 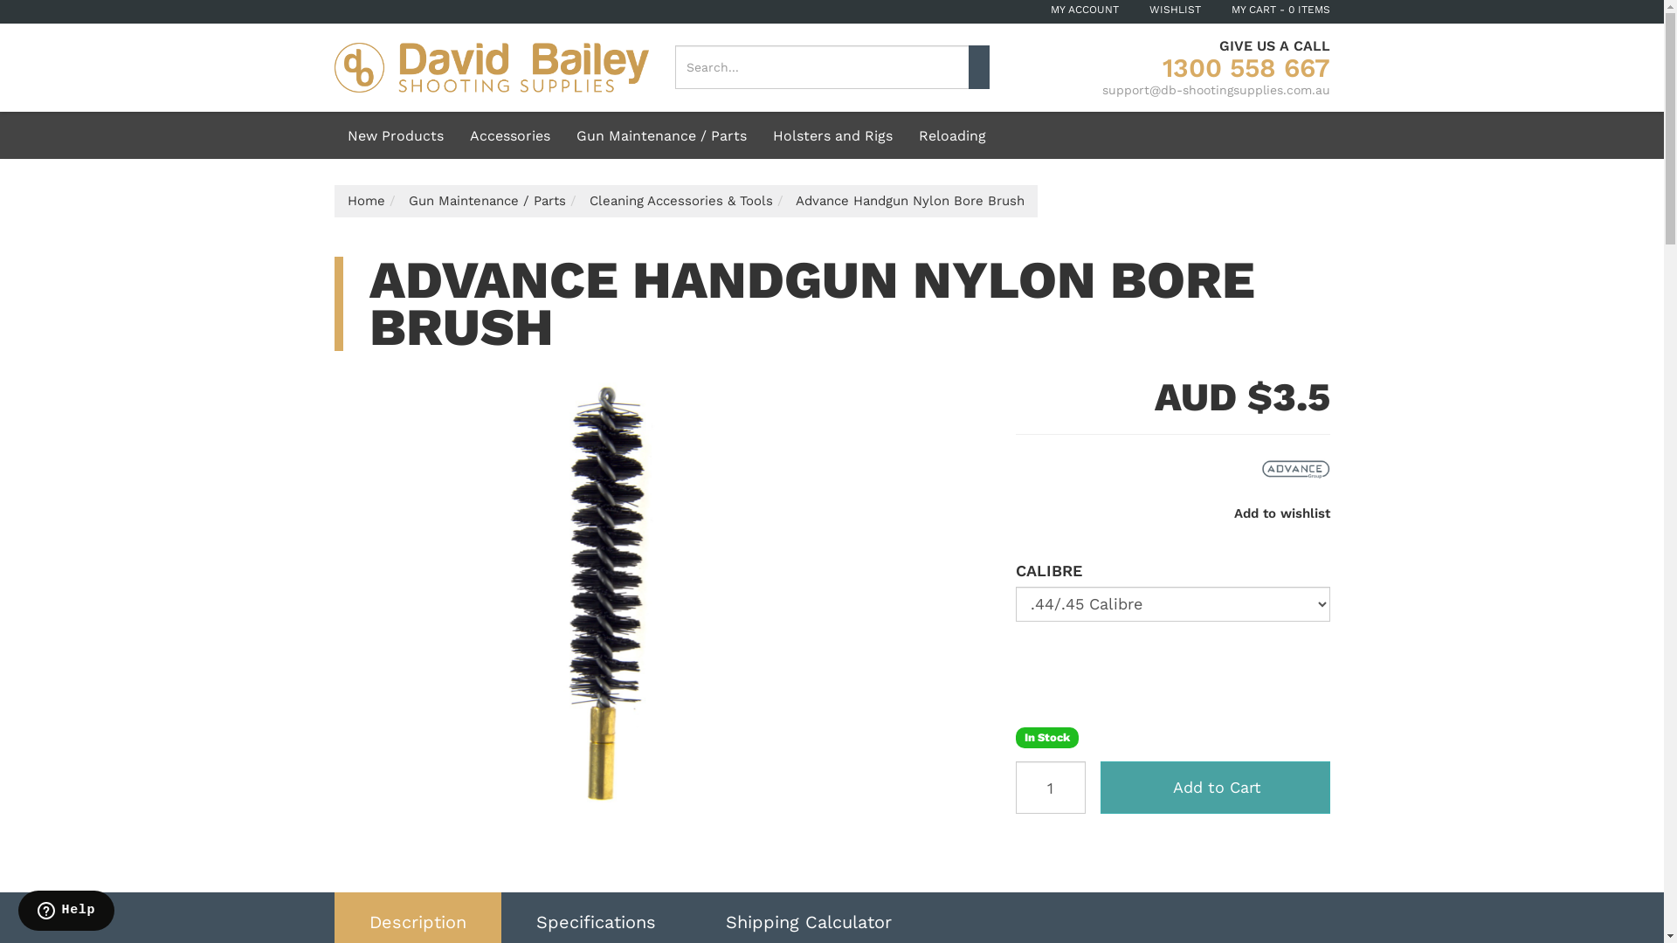 I want to click on Holsters and Rigs, so click(x=833, y=135).